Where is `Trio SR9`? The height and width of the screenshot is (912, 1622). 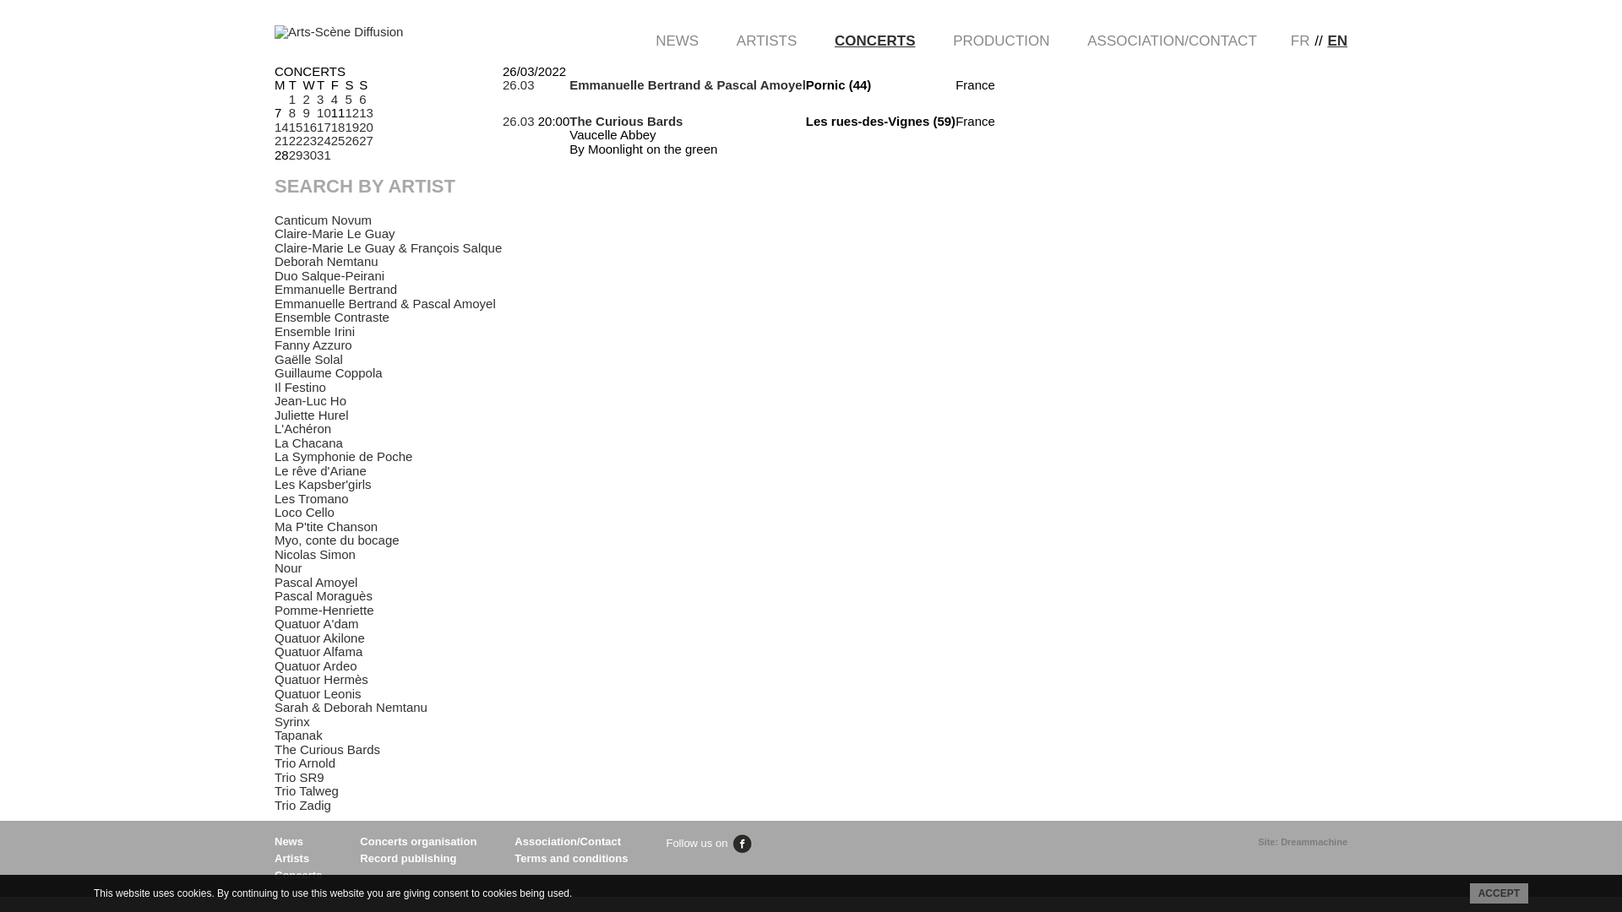
Trio SR9 is located at coordinates (299, 777).